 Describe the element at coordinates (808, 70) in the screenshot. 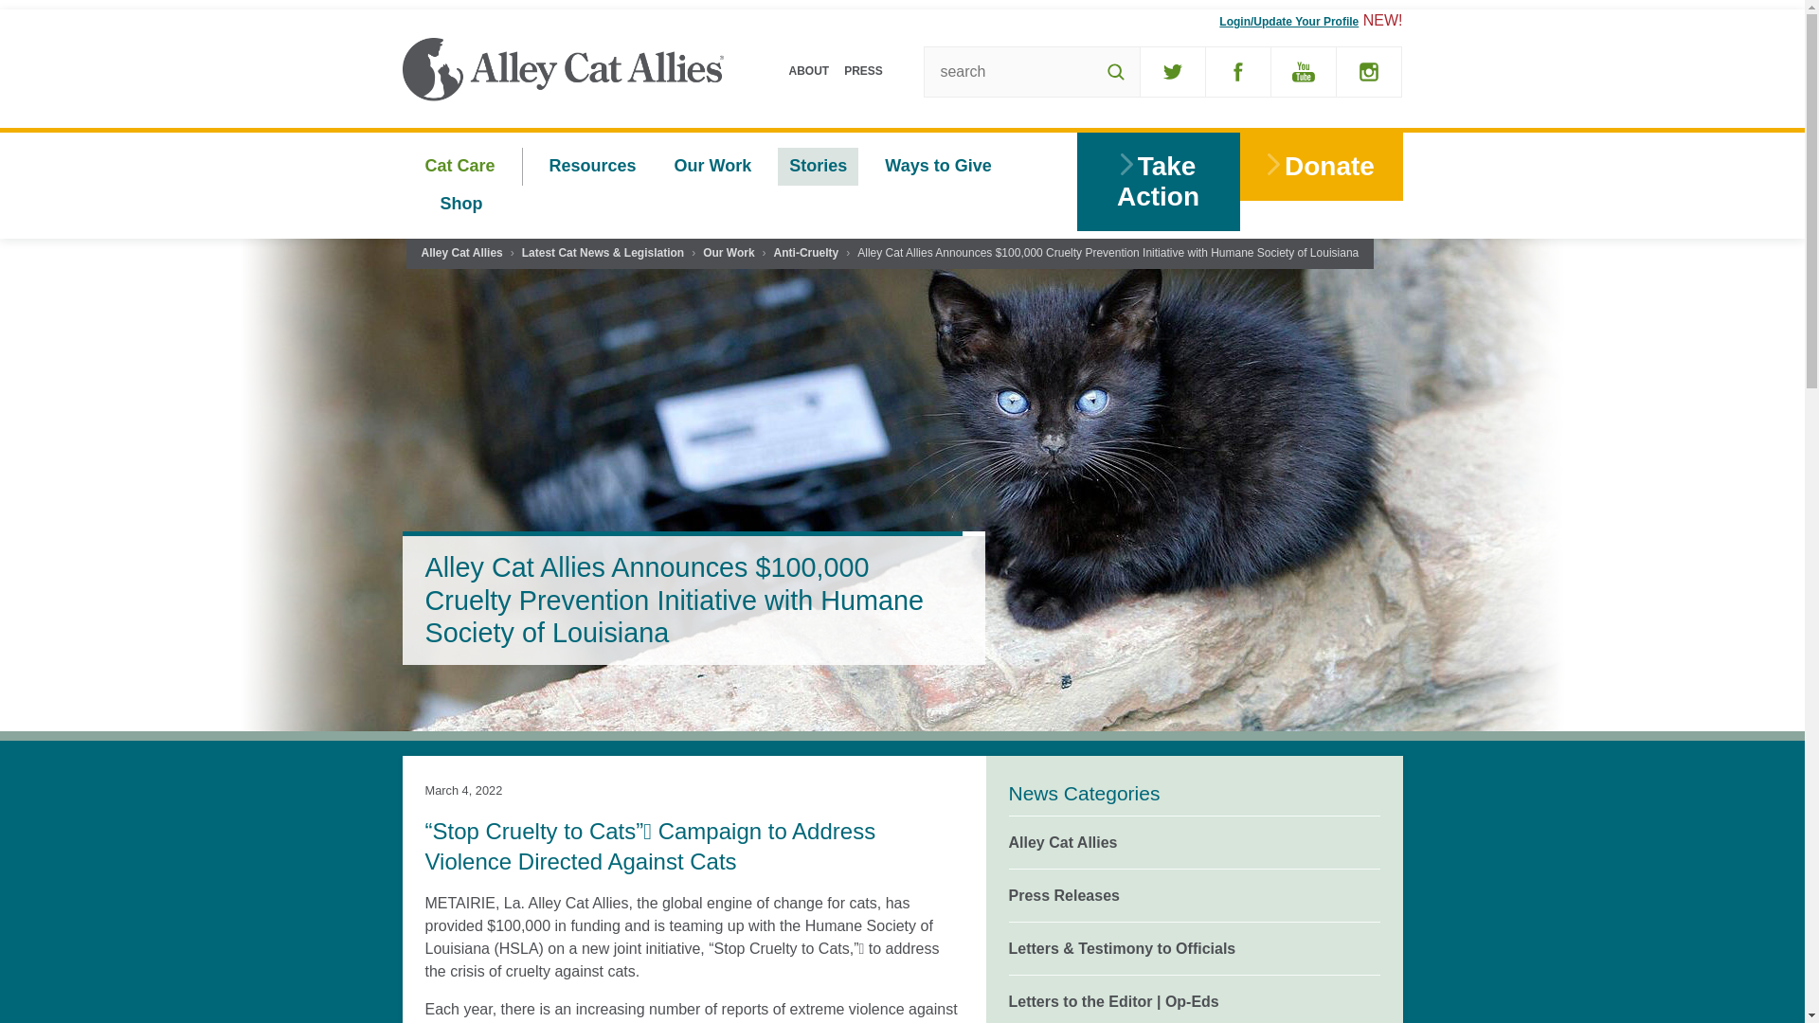

I see `ABOUT` at that location.